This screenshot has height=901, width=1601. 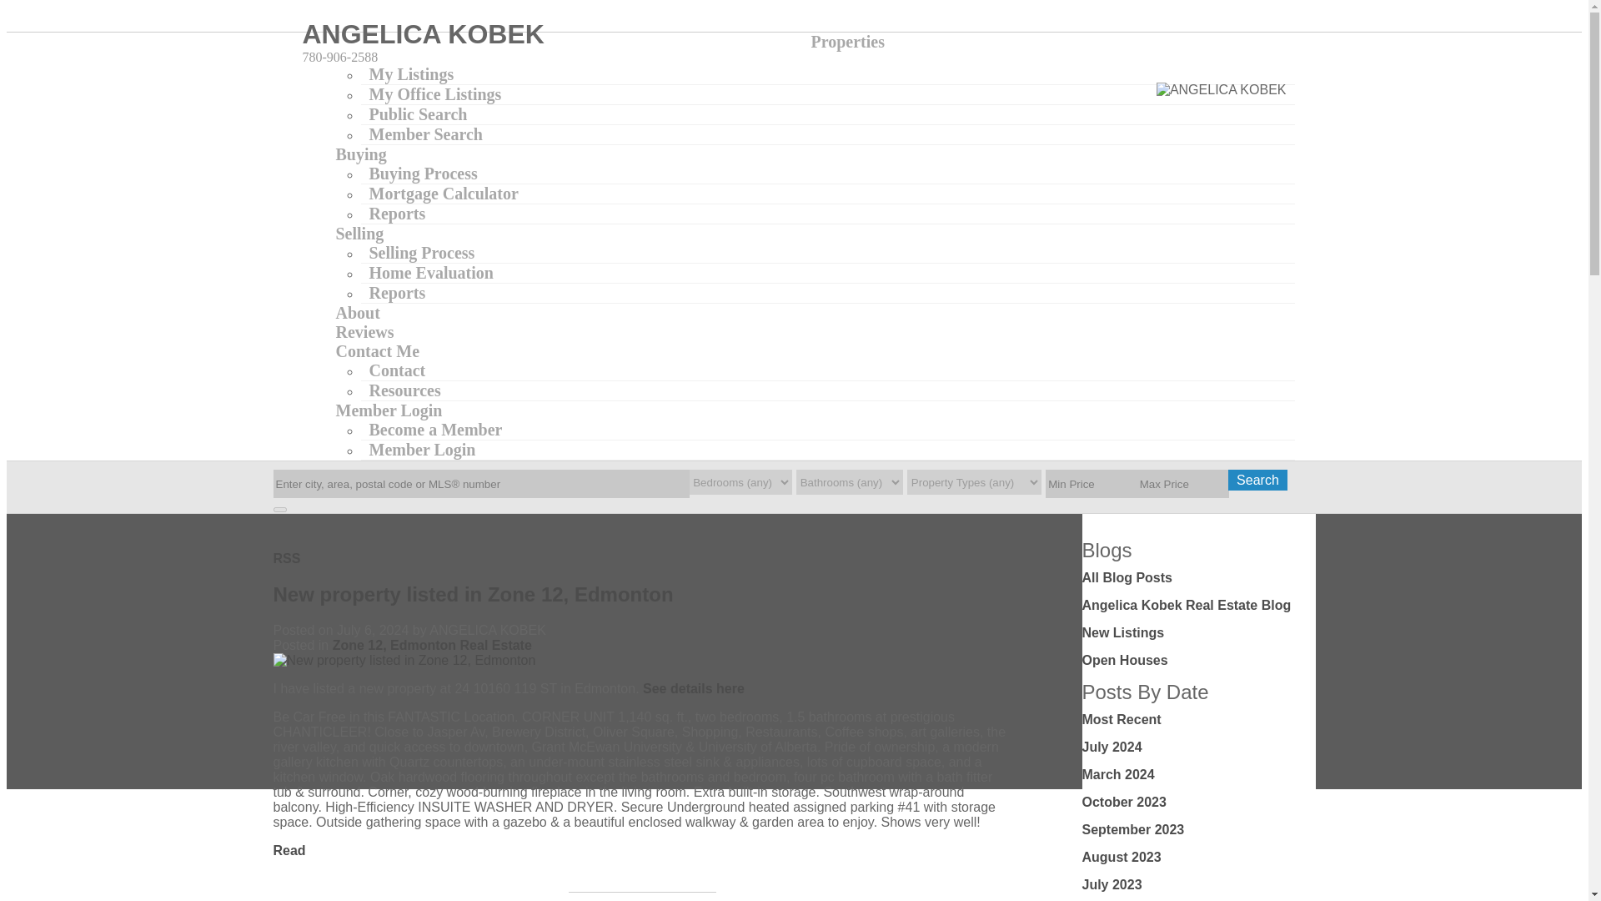 I want to click on About, so click(x=357, y=313).